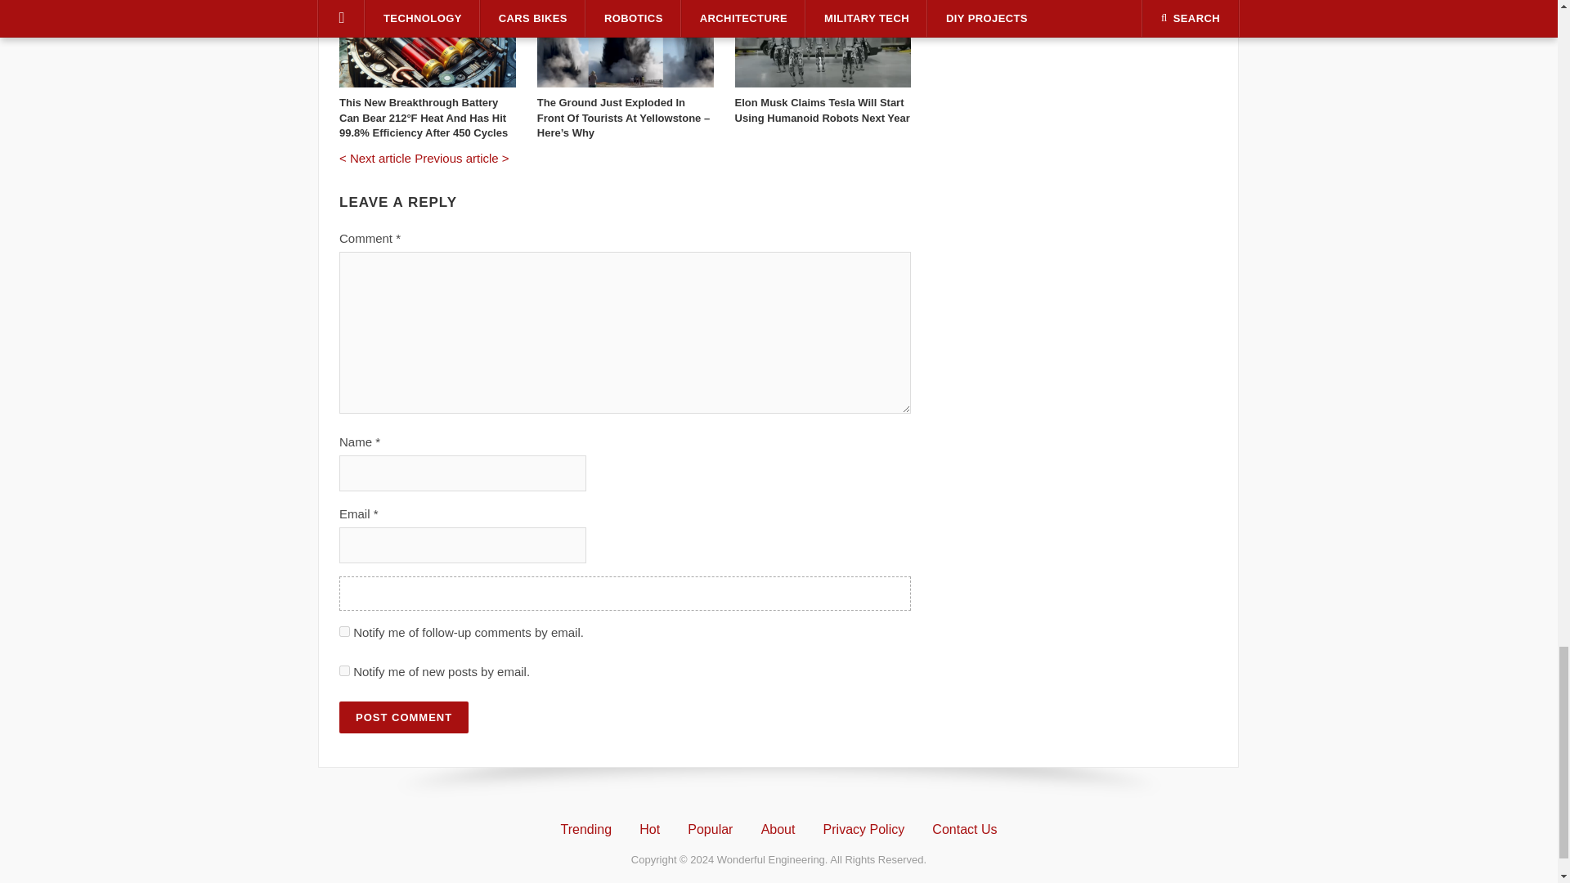 The image size is (1570, 883). I want to click on subscribe, so click(344, 631).